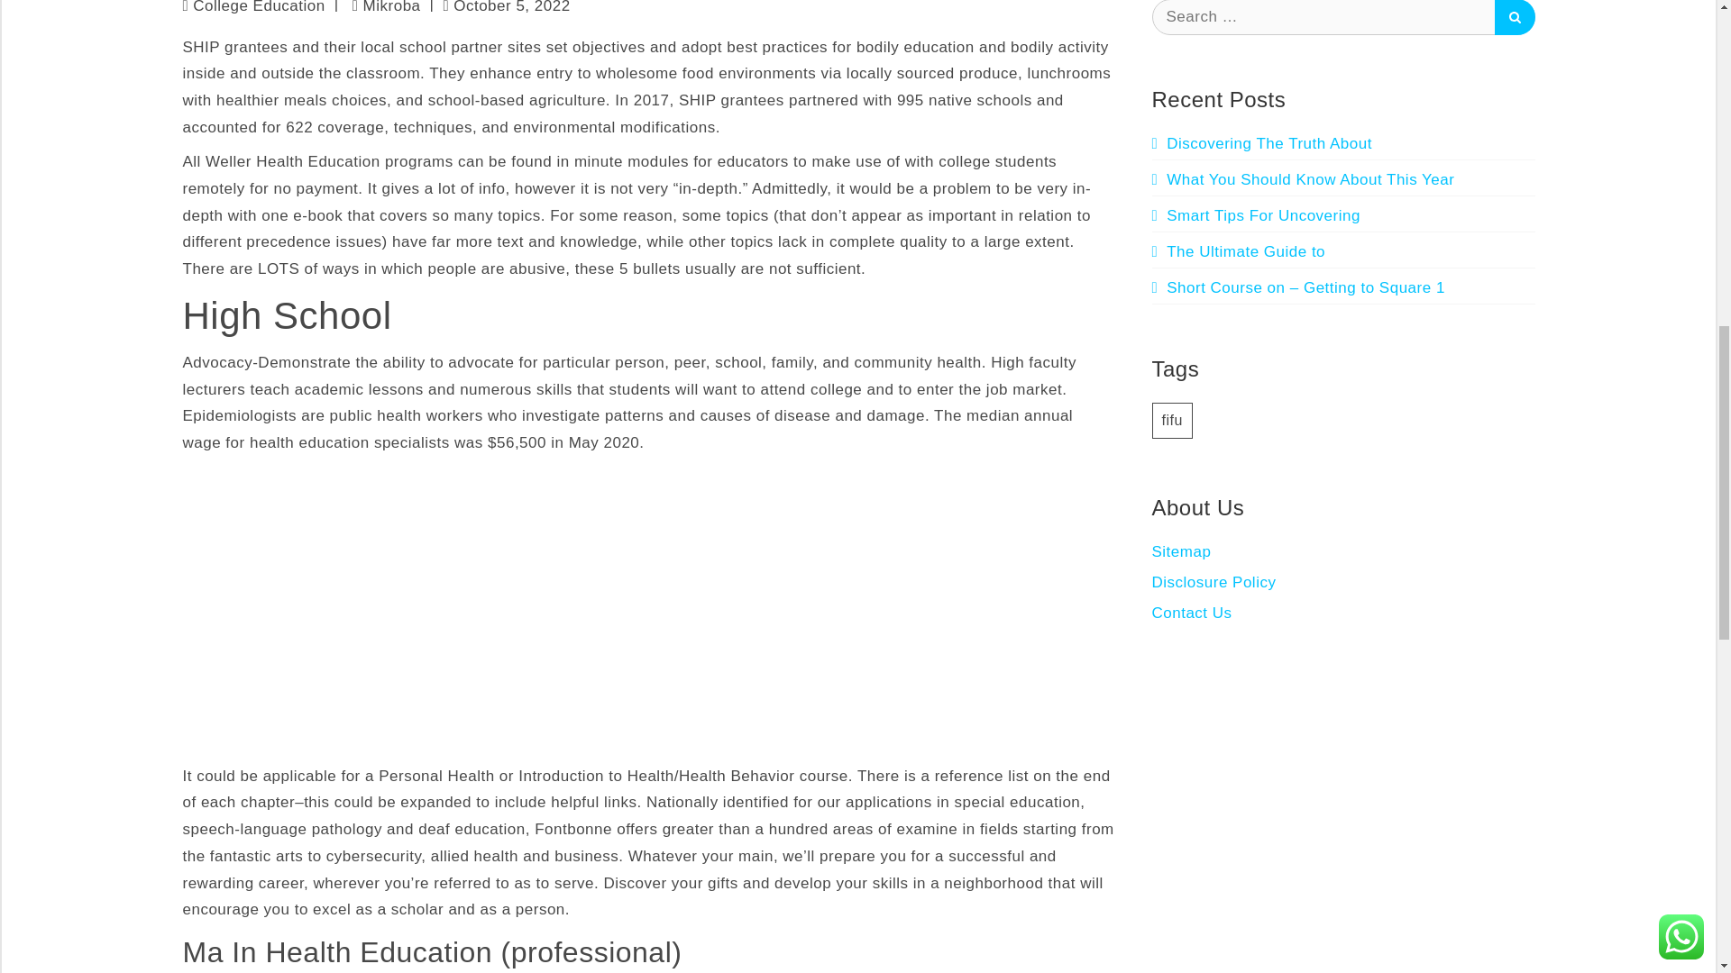 This screenshot has width=1731, height=973. What do you see at coordinates (506, 10) in the screenshot?
I see `October 5, 2022` at bounding box center [506, 10].